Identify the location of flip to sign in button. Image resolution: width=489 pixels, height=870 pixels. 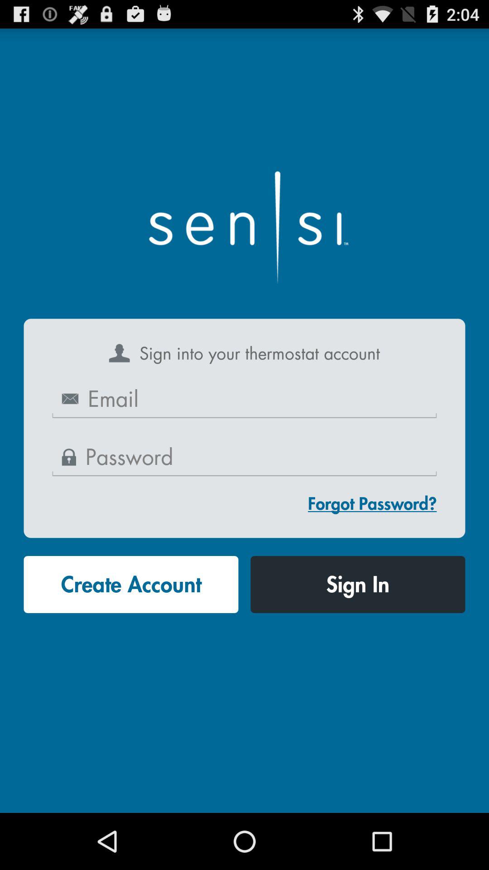
(358, 585).